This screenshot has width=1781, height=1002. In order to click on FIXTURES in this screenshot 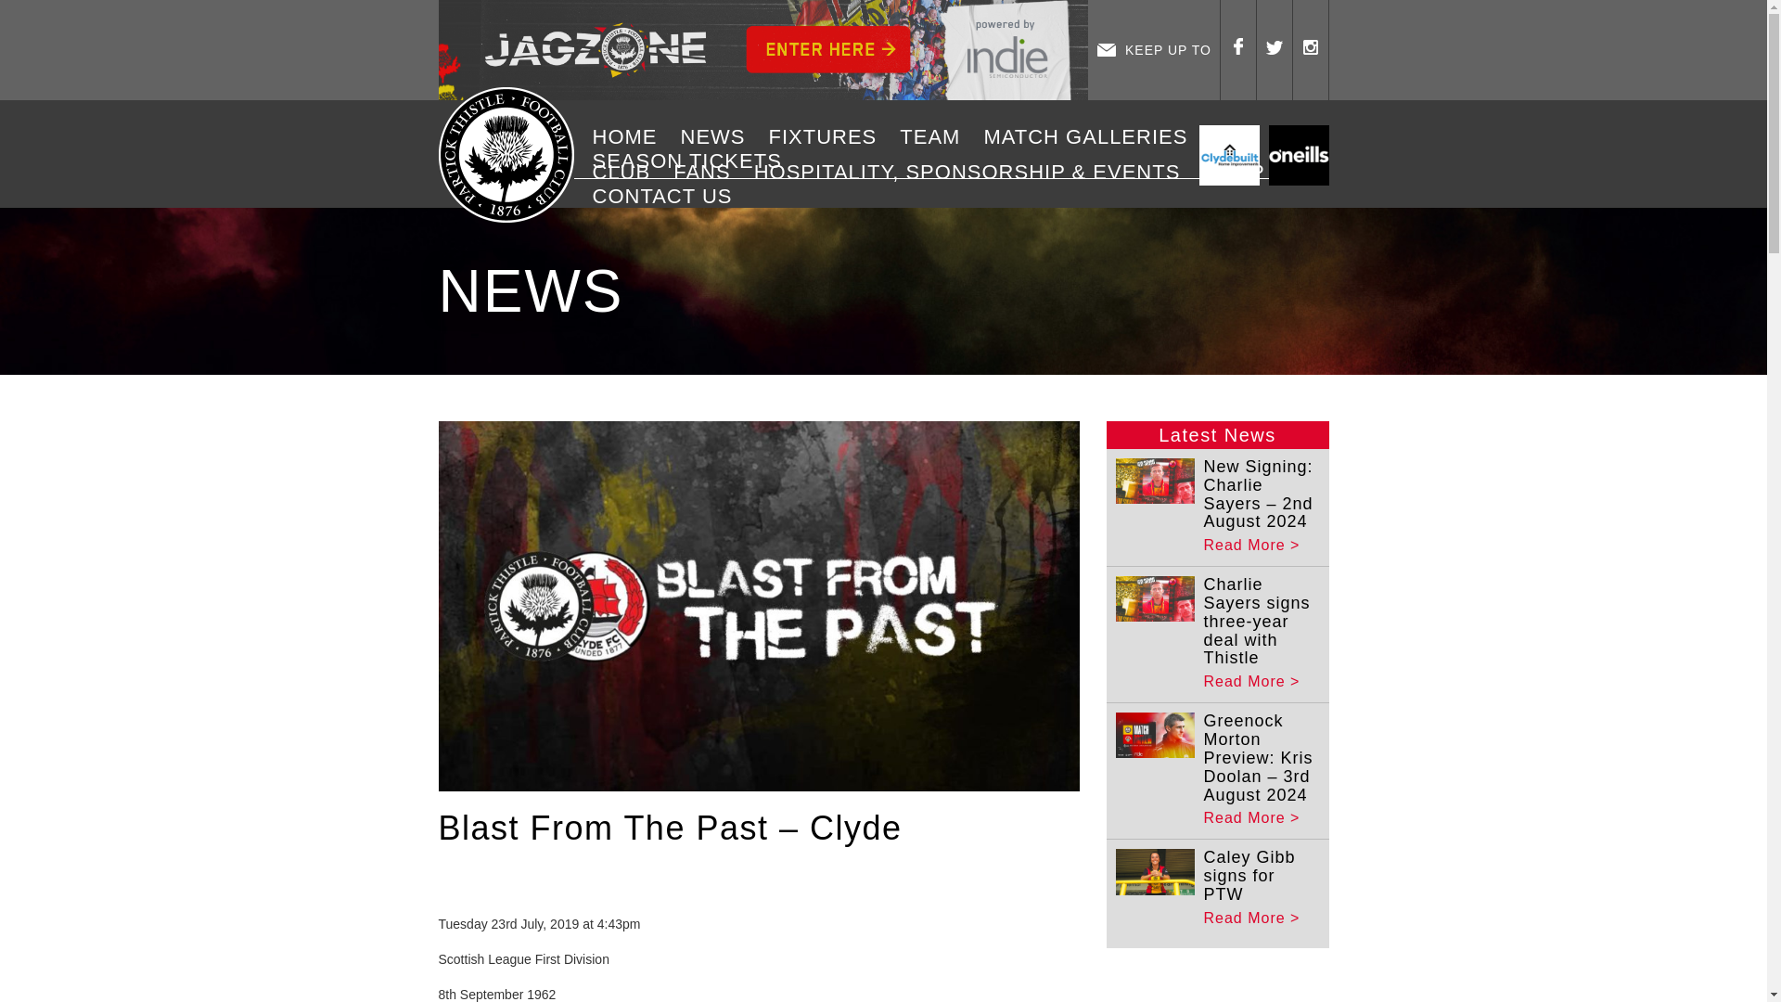, I will do `click(829, 137)`.